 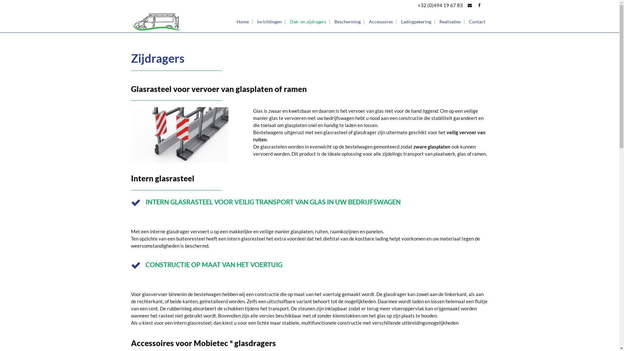 I want to click on Inrichtingen, so click(x=269, y=21).